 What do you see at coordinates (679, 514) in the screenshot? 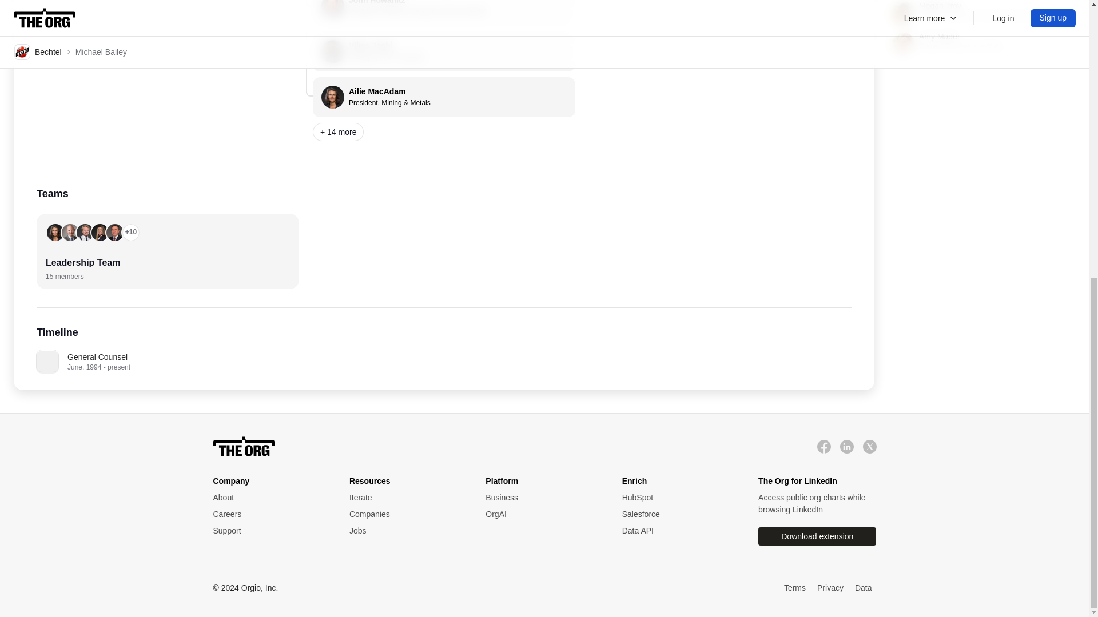
I see `OrgAI` at bounding box center [679, 514].